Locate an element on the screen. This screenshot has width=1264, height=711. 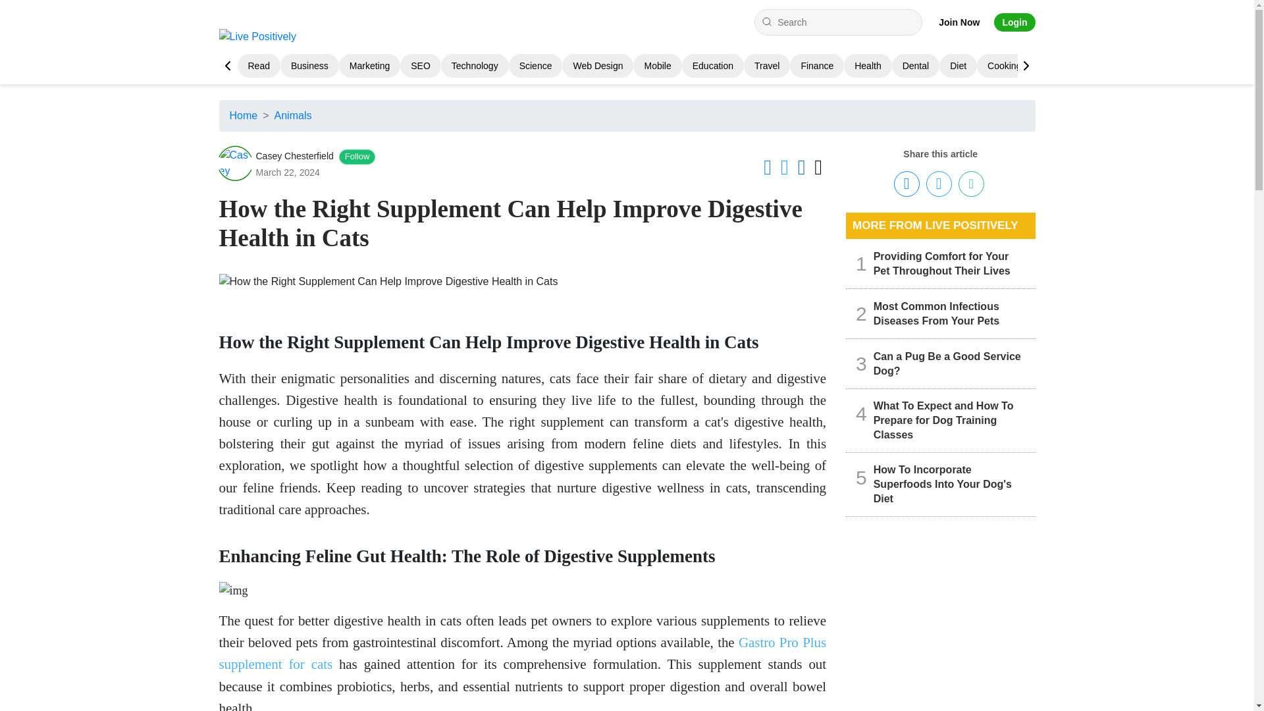
Education is located at coordinates (712, 66).